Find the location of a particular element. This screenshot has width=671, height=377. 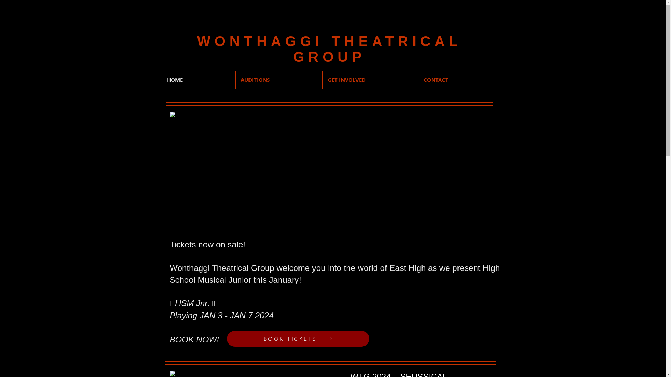

AUDITIONS is located at coordinates (279, 80).